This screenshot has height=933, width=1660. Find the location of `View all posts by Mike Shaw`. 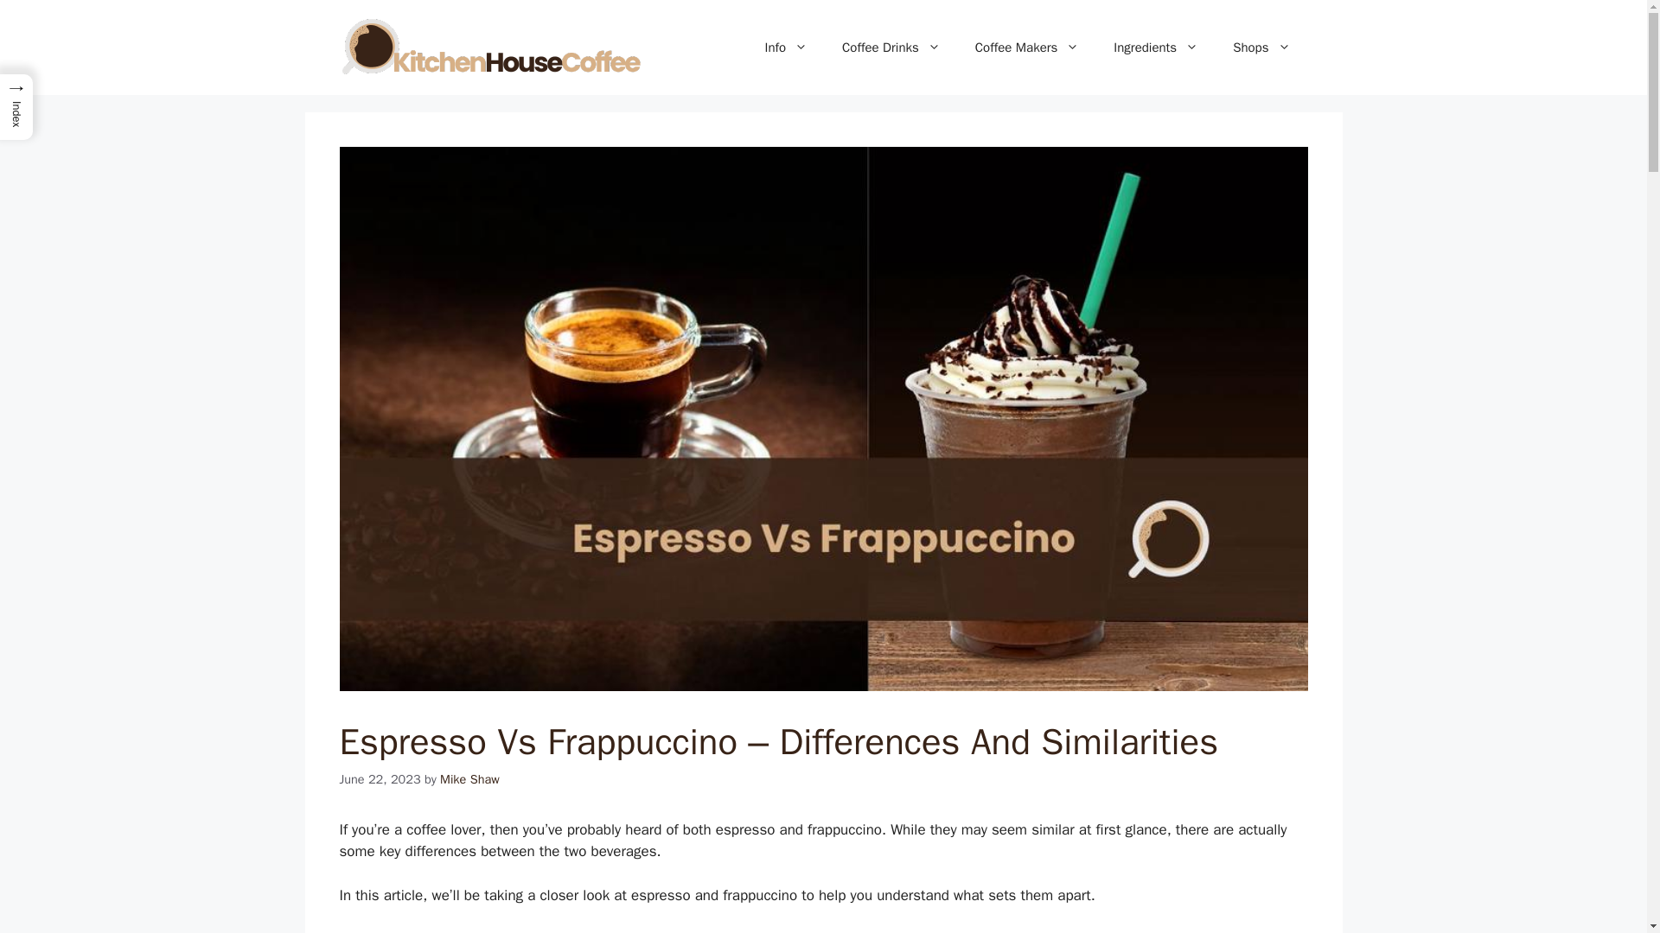

View all posts by Mike Shaw is located at coordinates (469, 779).